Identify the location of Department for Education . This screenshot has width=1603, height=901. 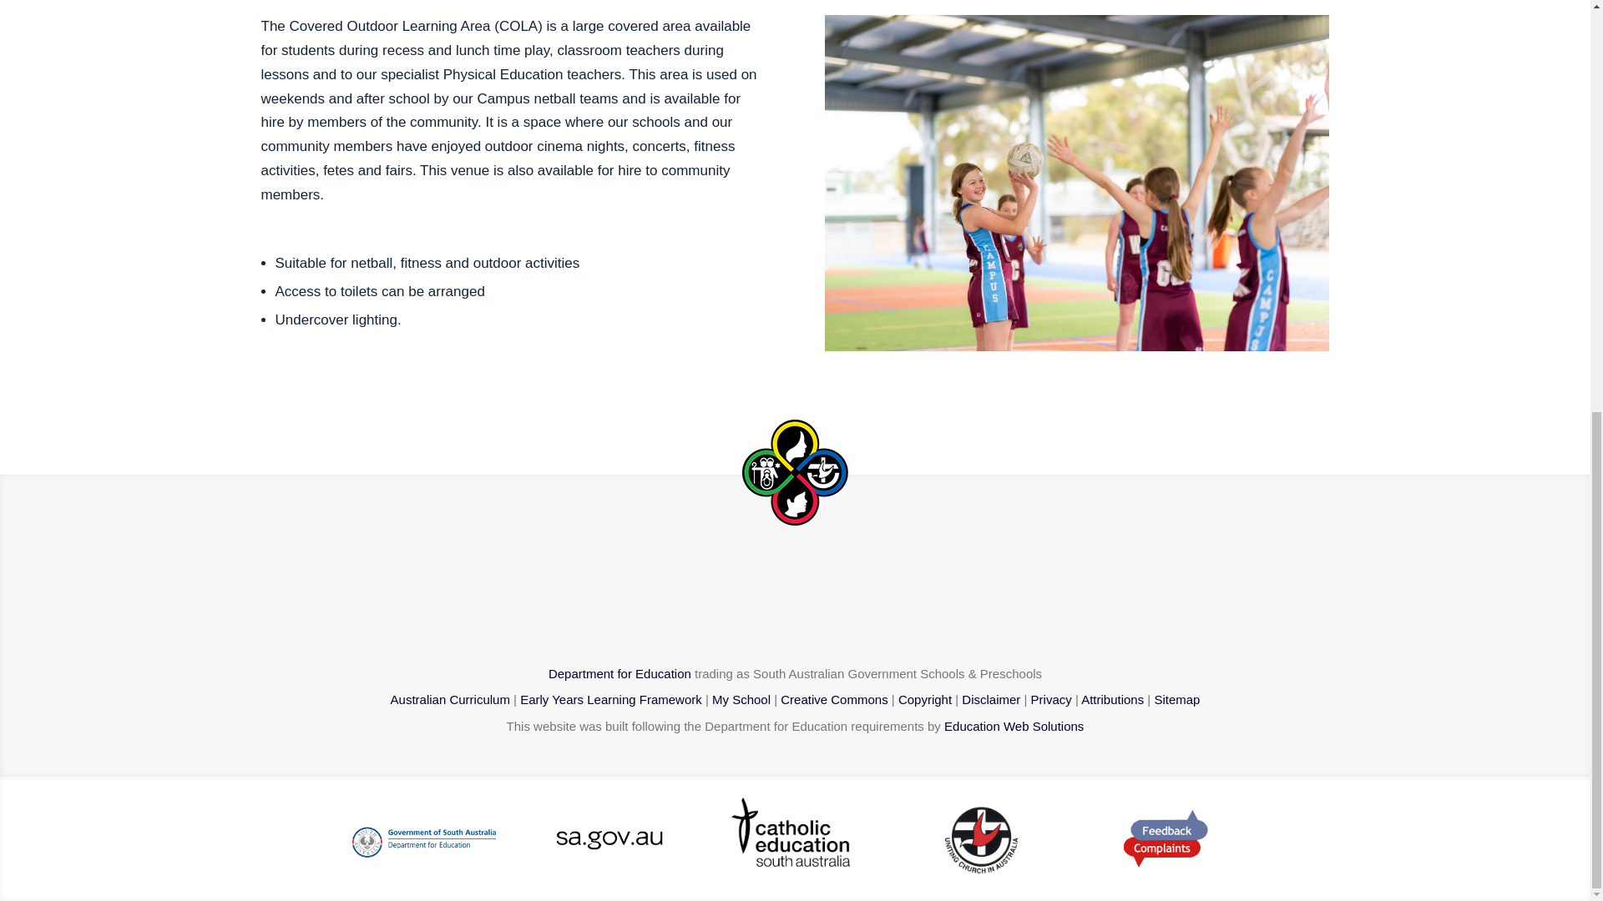
(619, 674).